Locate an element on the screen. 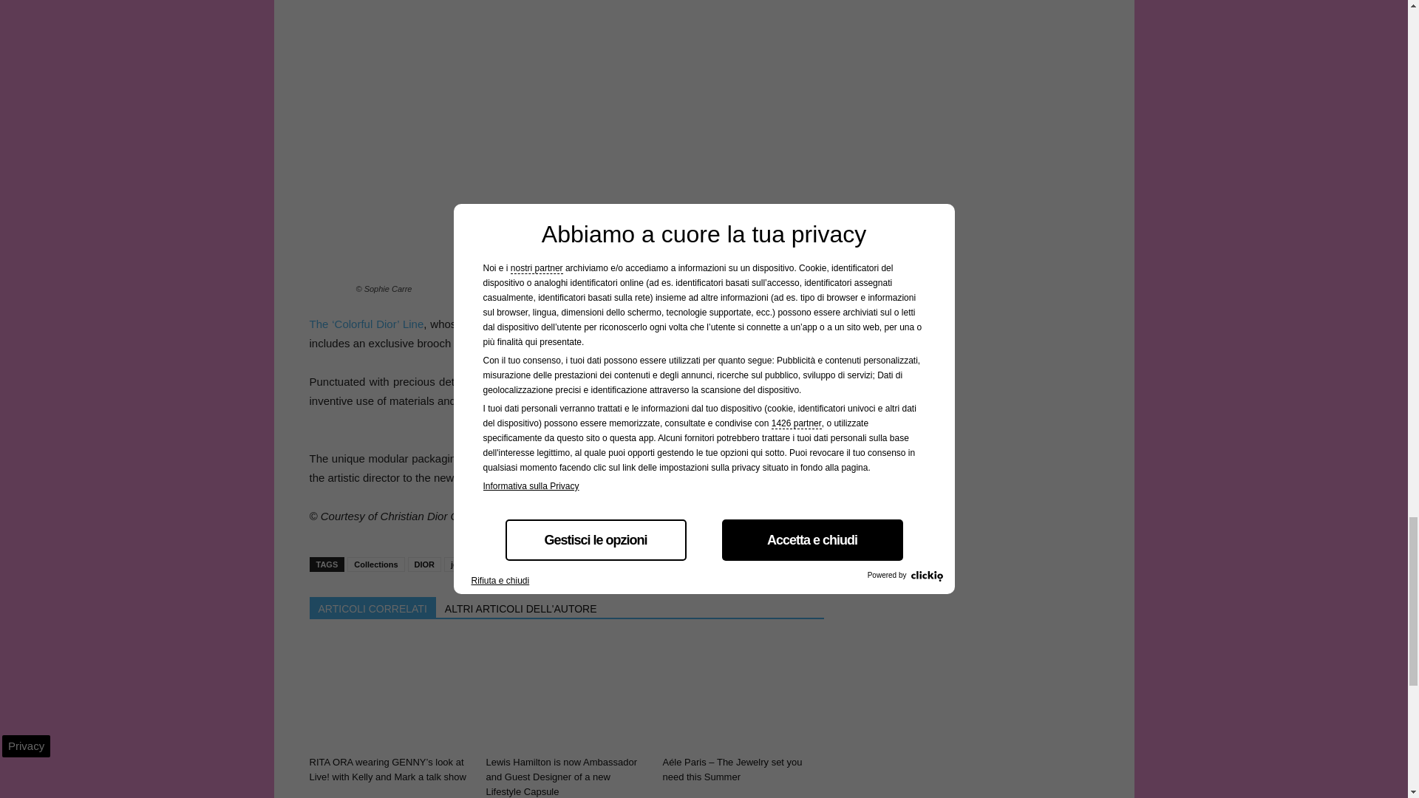 Image resolution: width=1419 pixels, height=798 pixels. jewellery is located at coordinates (467, 565).